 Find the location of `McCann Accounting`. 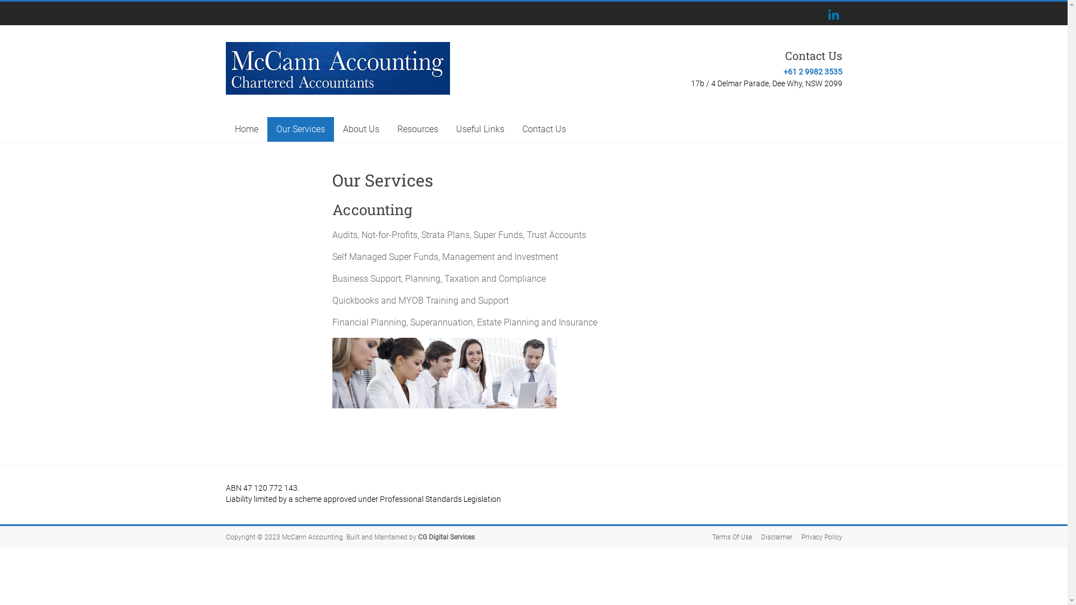

McCann Accounting is located at coordinates (312, 537).